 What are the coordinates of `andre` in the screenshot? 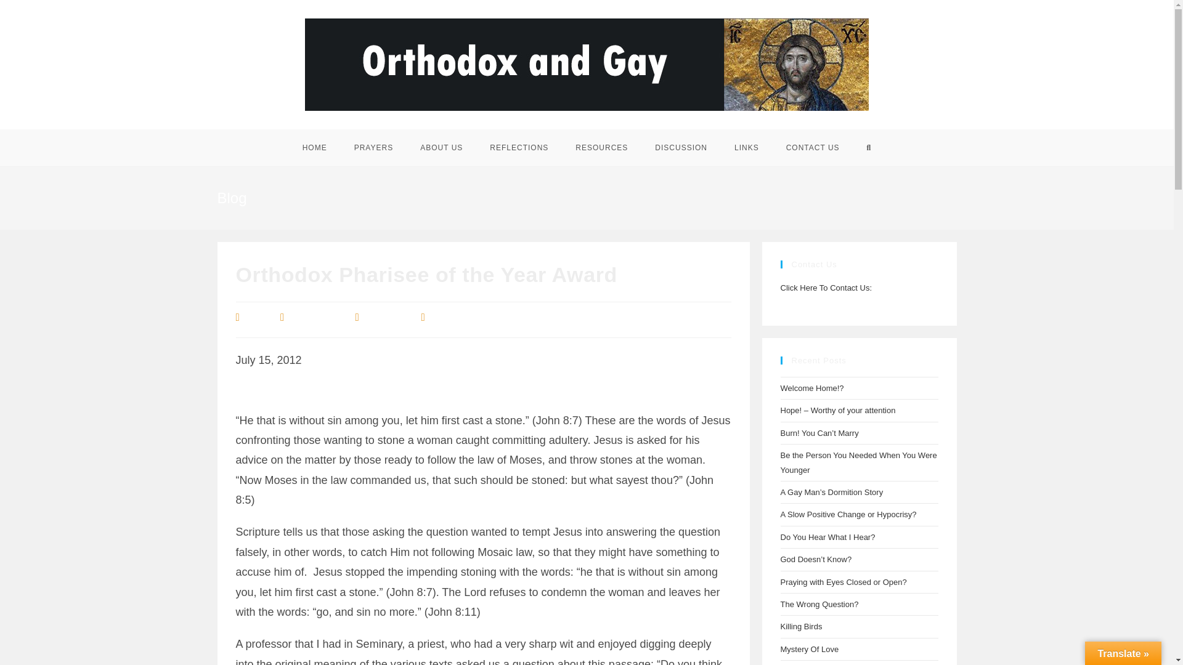 It's located at (256, 317).